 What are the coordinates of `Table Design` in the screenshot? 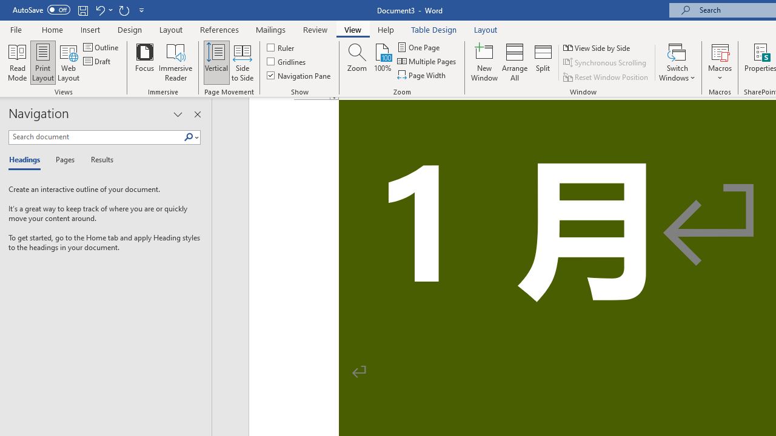 It's located at (434, 29).